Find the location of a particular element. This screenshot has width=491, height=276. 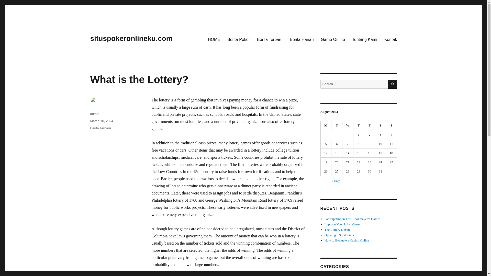

Saturday is located at coordinates (381, 125).